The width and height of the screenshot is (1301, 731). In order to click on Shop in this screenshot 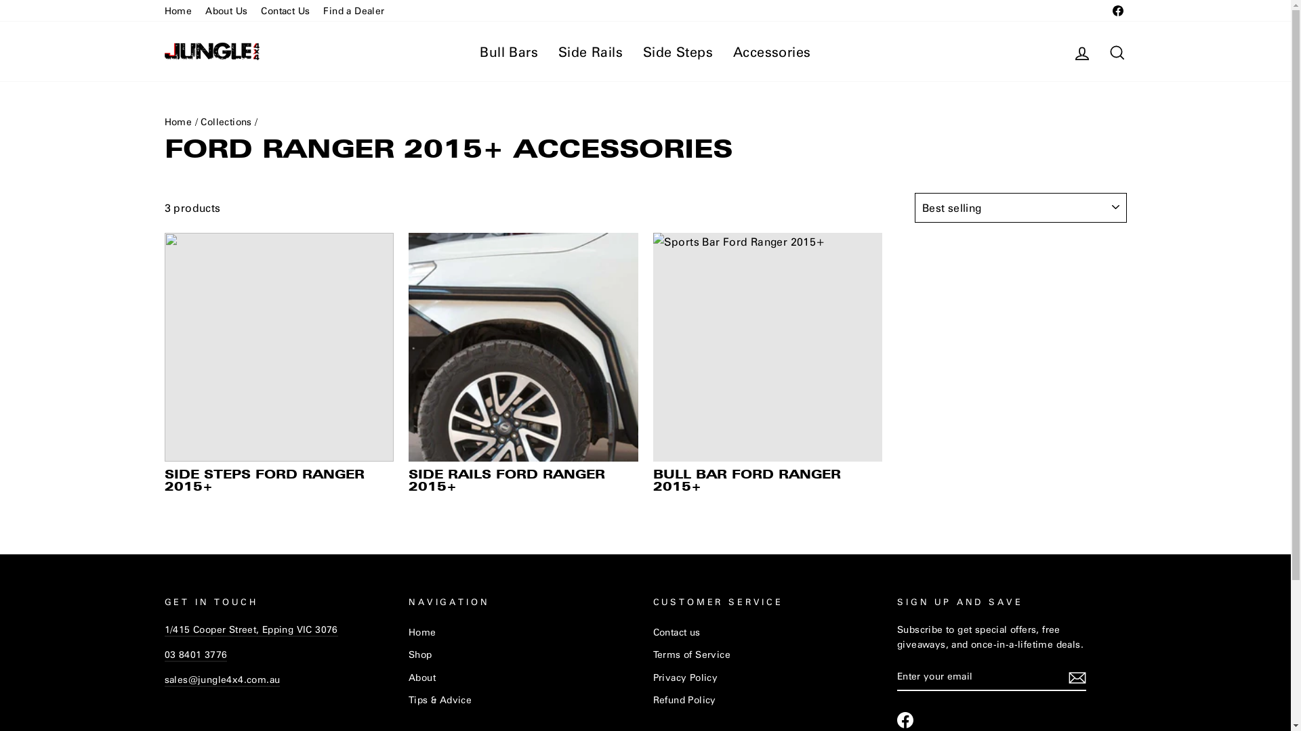, I will do `click(420, 655)`.